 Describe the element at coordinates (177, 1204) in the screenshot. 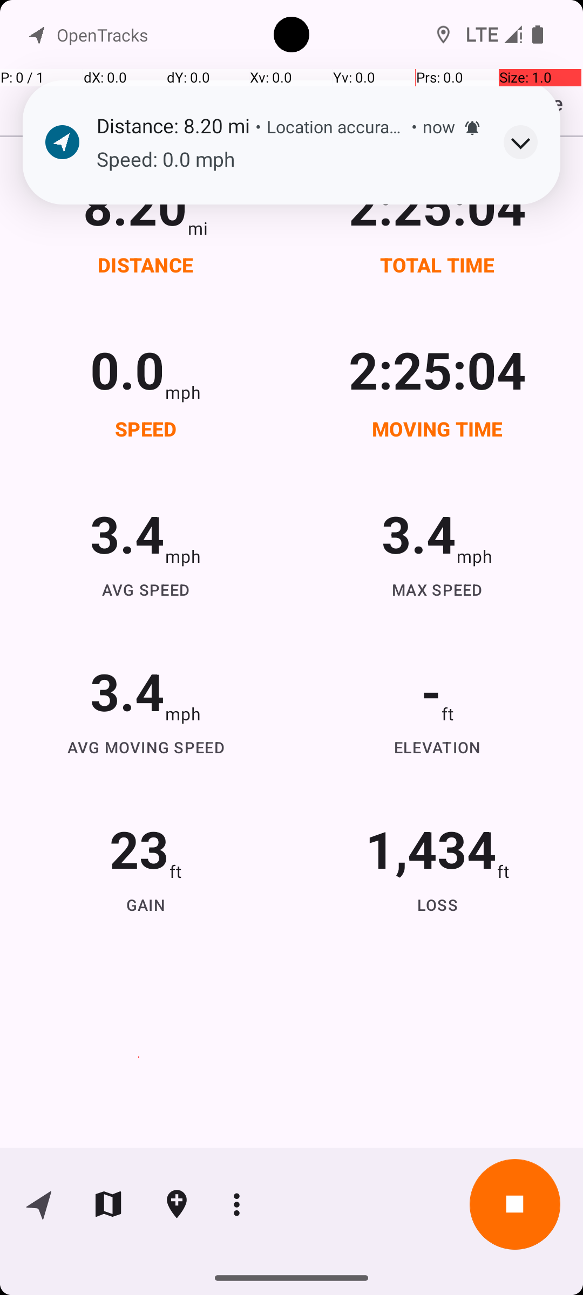

I see `Insert marker` at that location.